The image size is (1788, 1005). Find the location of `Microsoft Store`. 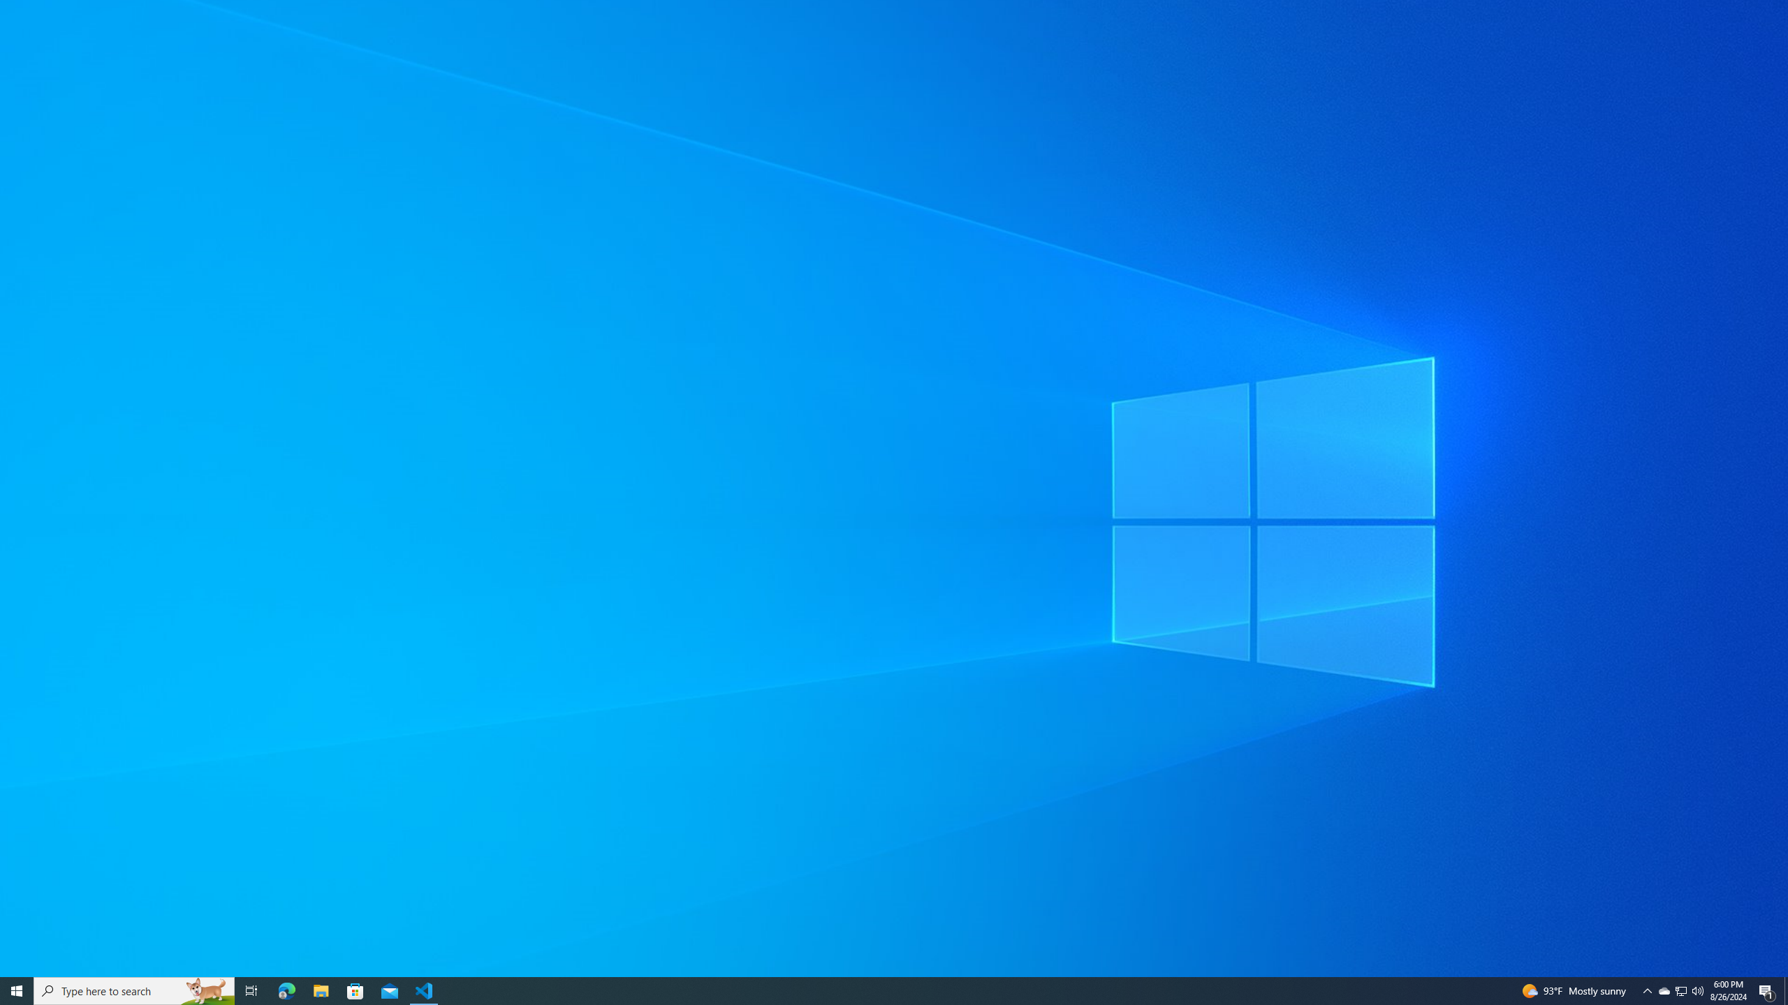

Microsoft Store is located at coordinates (1682, 991).